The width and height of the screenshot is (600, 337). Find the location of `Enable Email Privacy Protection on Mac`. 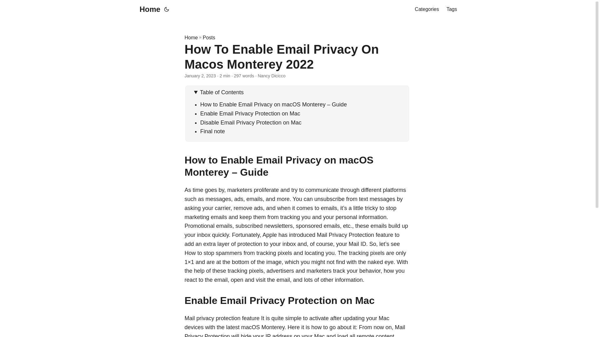

Enable Email Privacy Protection on Mac is located at coordinates (250, 114).